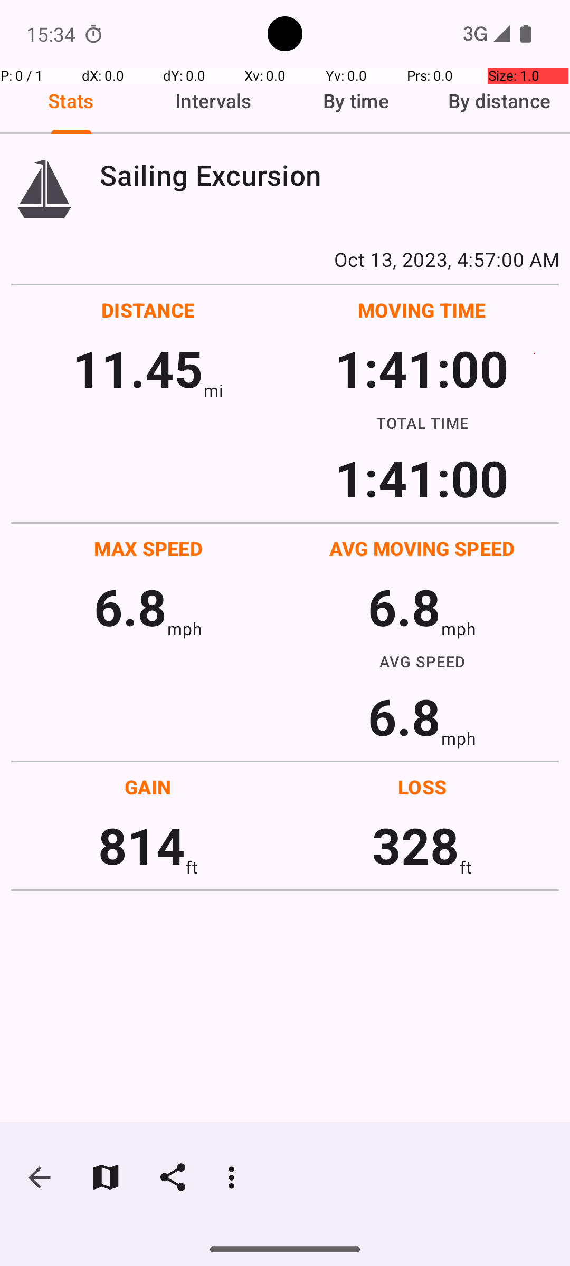  Describe the element at coordinates (422, 368) in the screenshot. I see `1:41:00` at that location.